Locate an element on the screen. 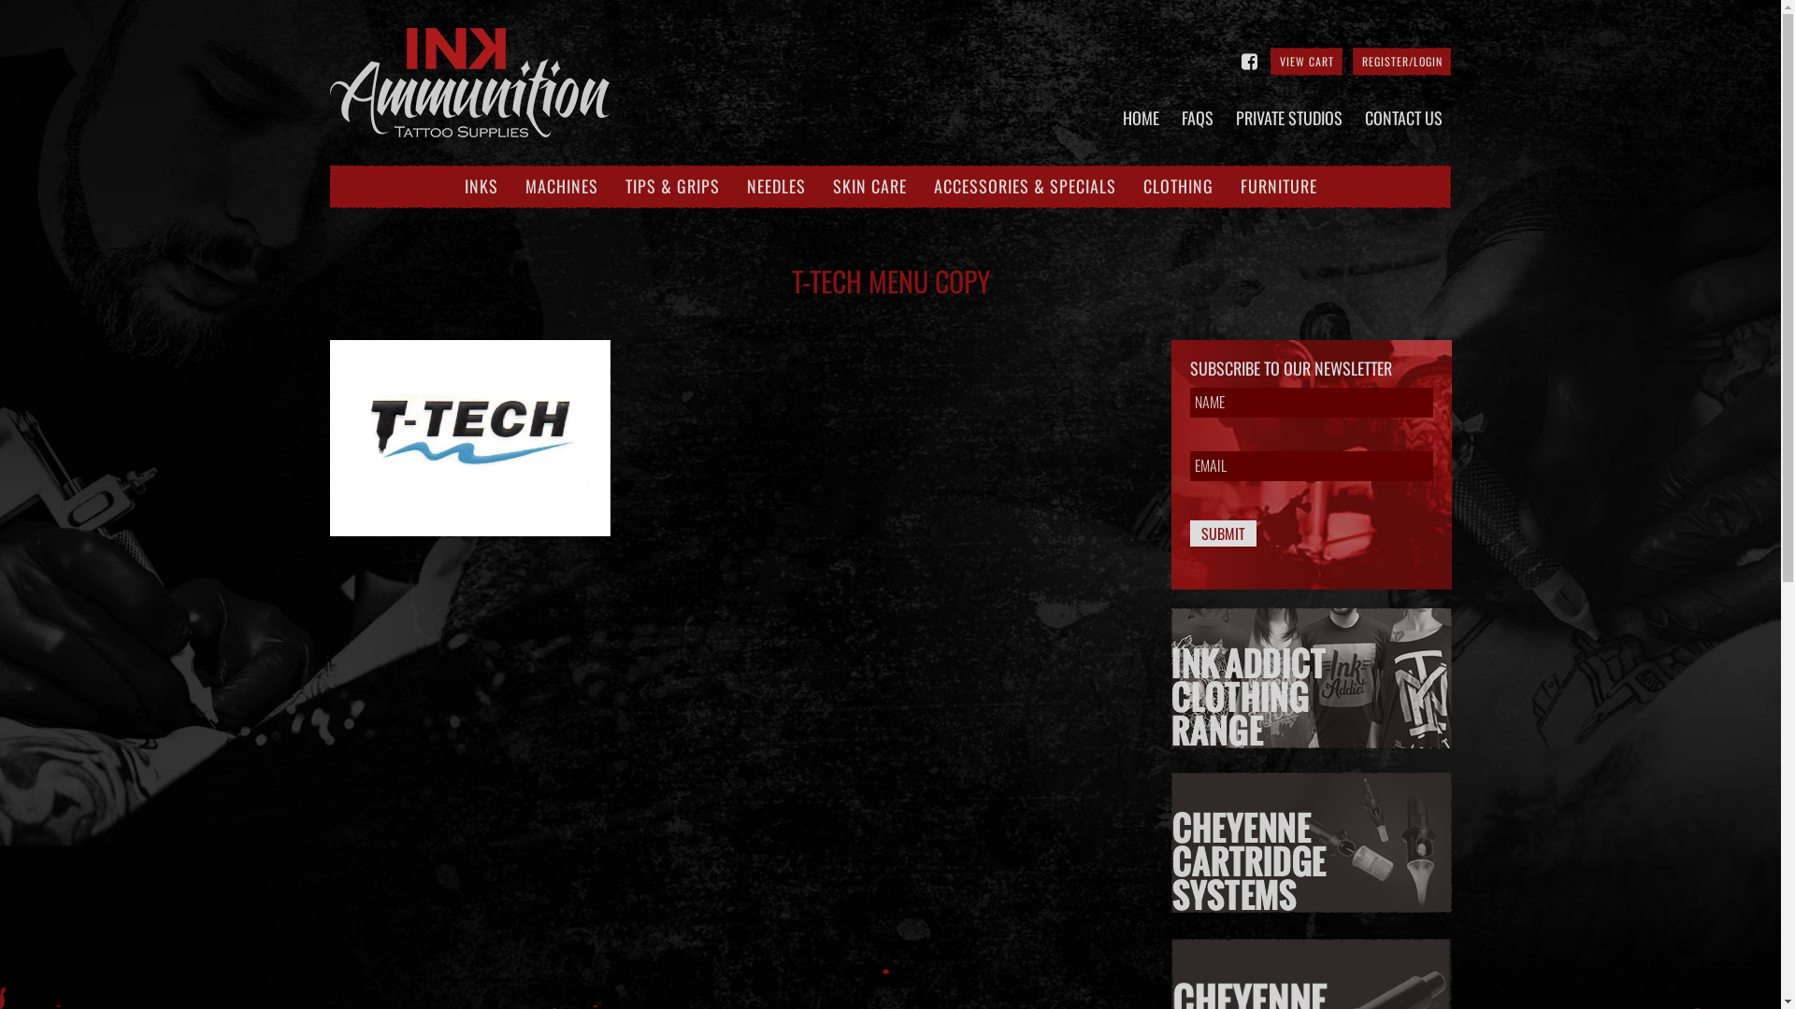 Image resolution: width=1795 pixels, height=1009 pixels. MACHINES is located at coordinates (562, 187).